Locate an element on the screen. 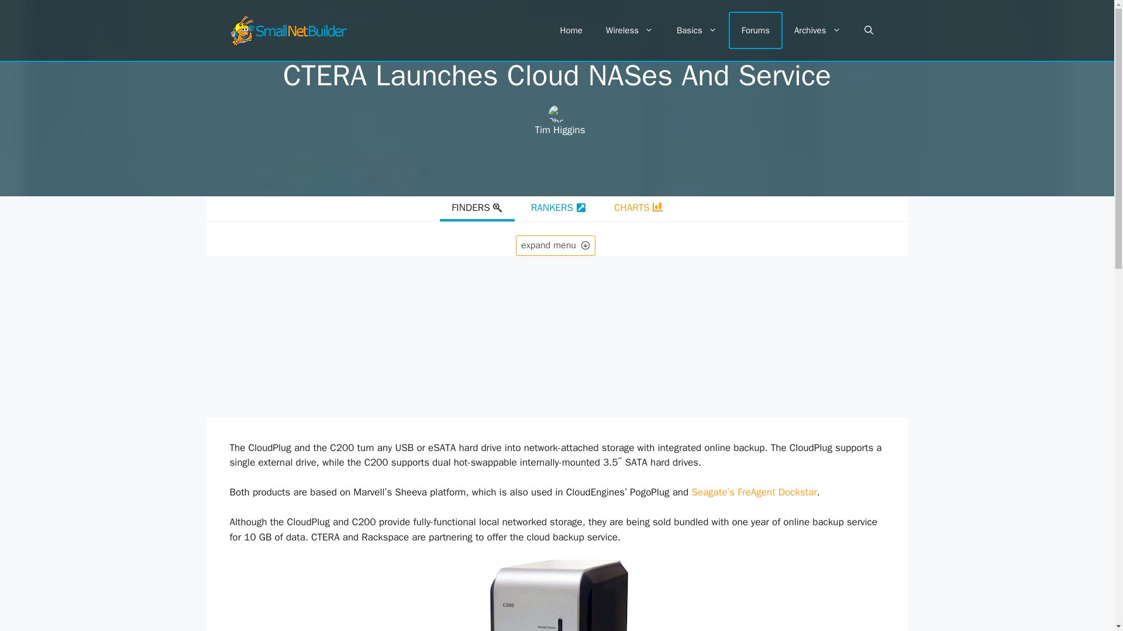 The width and height of the screenshot is (1123, 631). Wireless is located at coordinates (629, 30).